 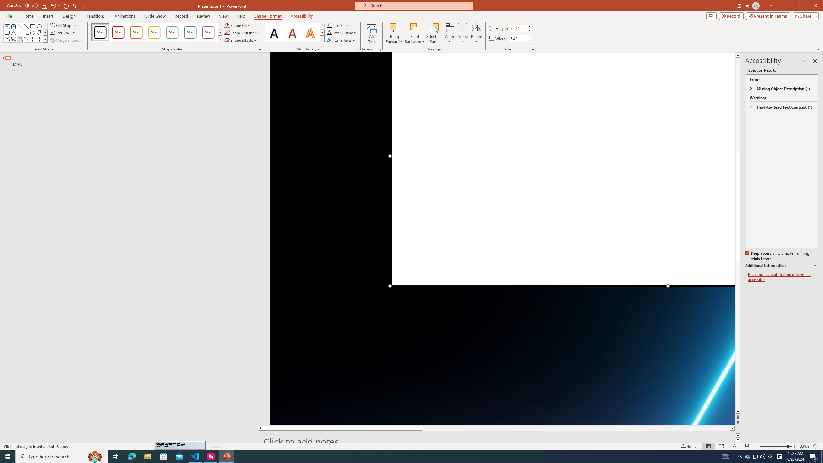 What do you see at coordinates (529, 40) in the screenshot?
I see `Less` at bounding box center [529, 40].